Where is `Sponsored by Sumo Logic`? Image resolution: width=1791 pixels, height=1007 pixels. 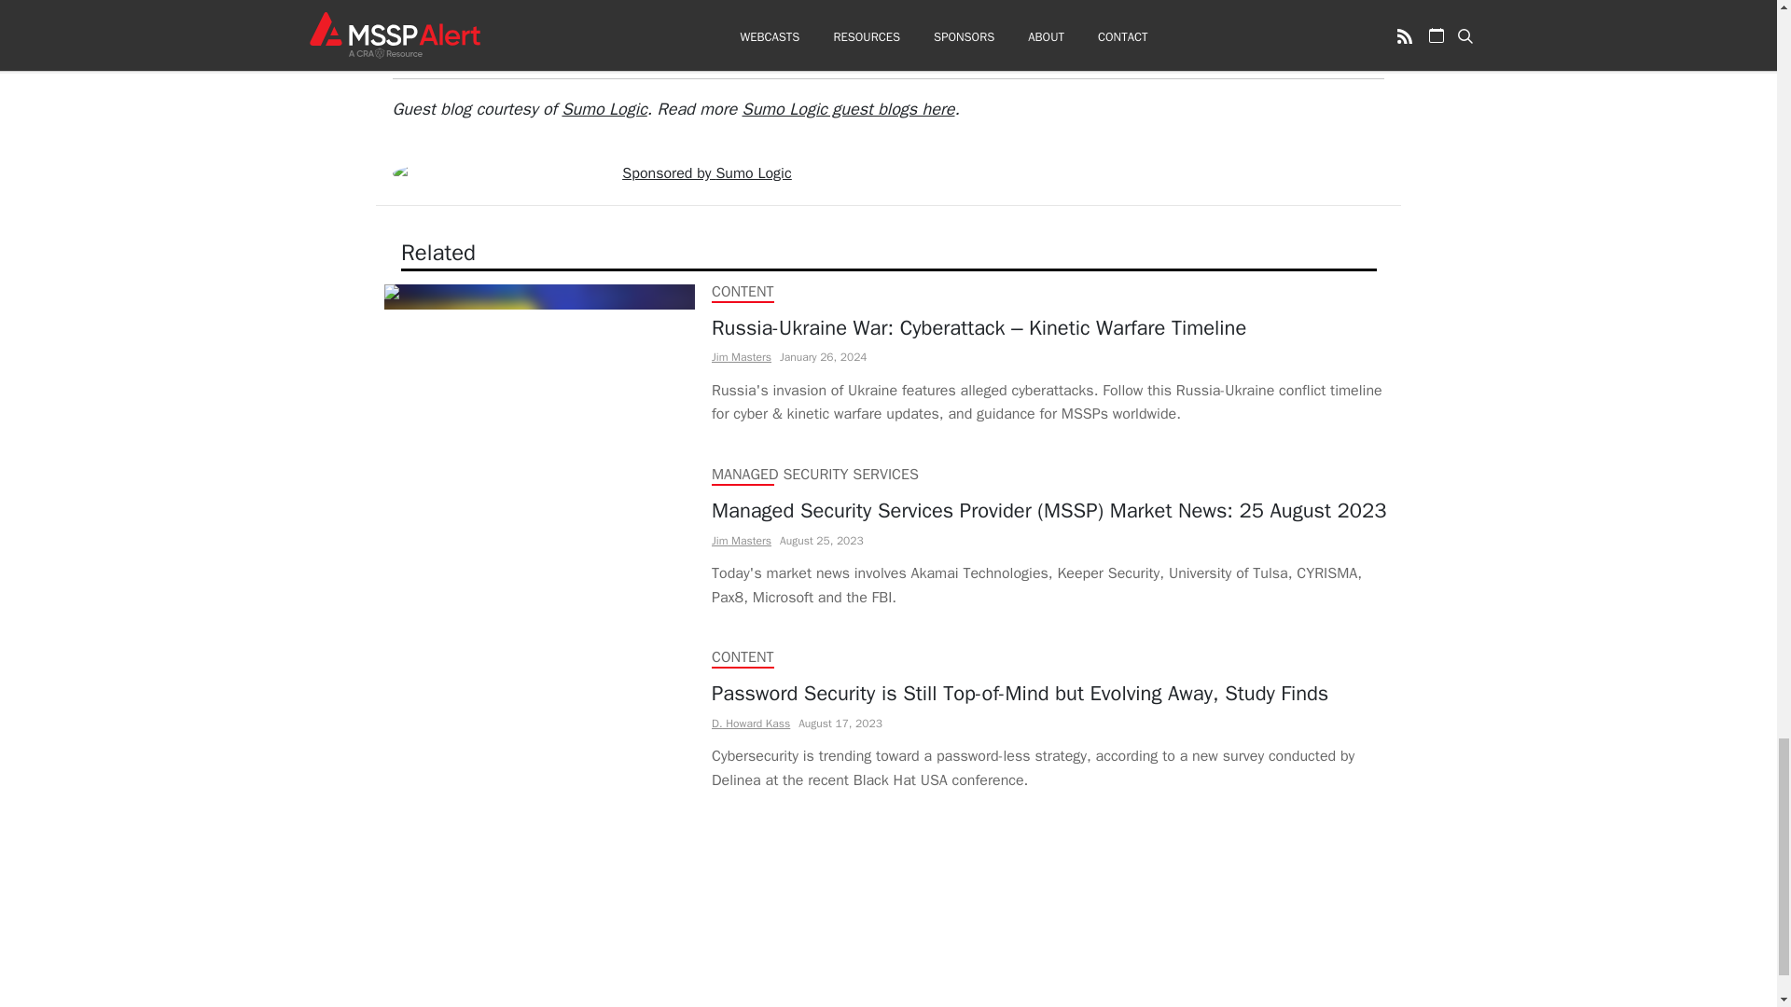
Sponsored by Sumo Logic is located at coordinates (706, 173).